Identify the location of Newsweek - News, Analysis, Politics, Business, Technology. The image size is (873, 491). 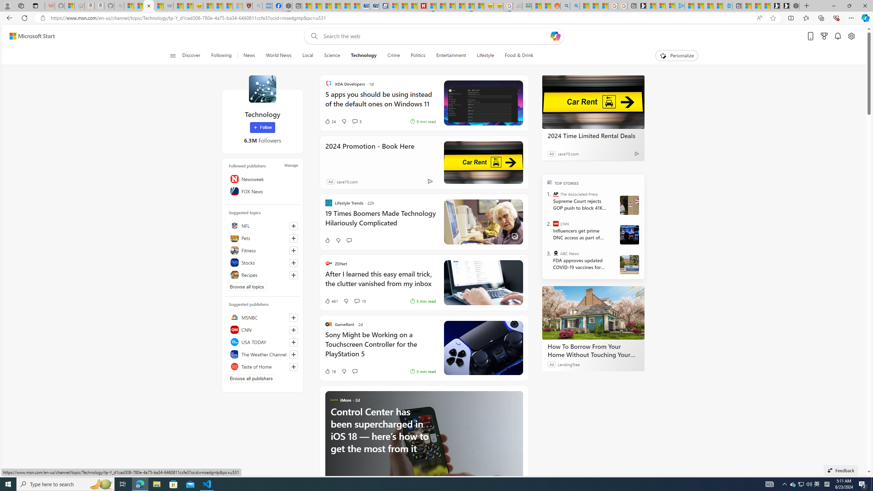
(422, 6).